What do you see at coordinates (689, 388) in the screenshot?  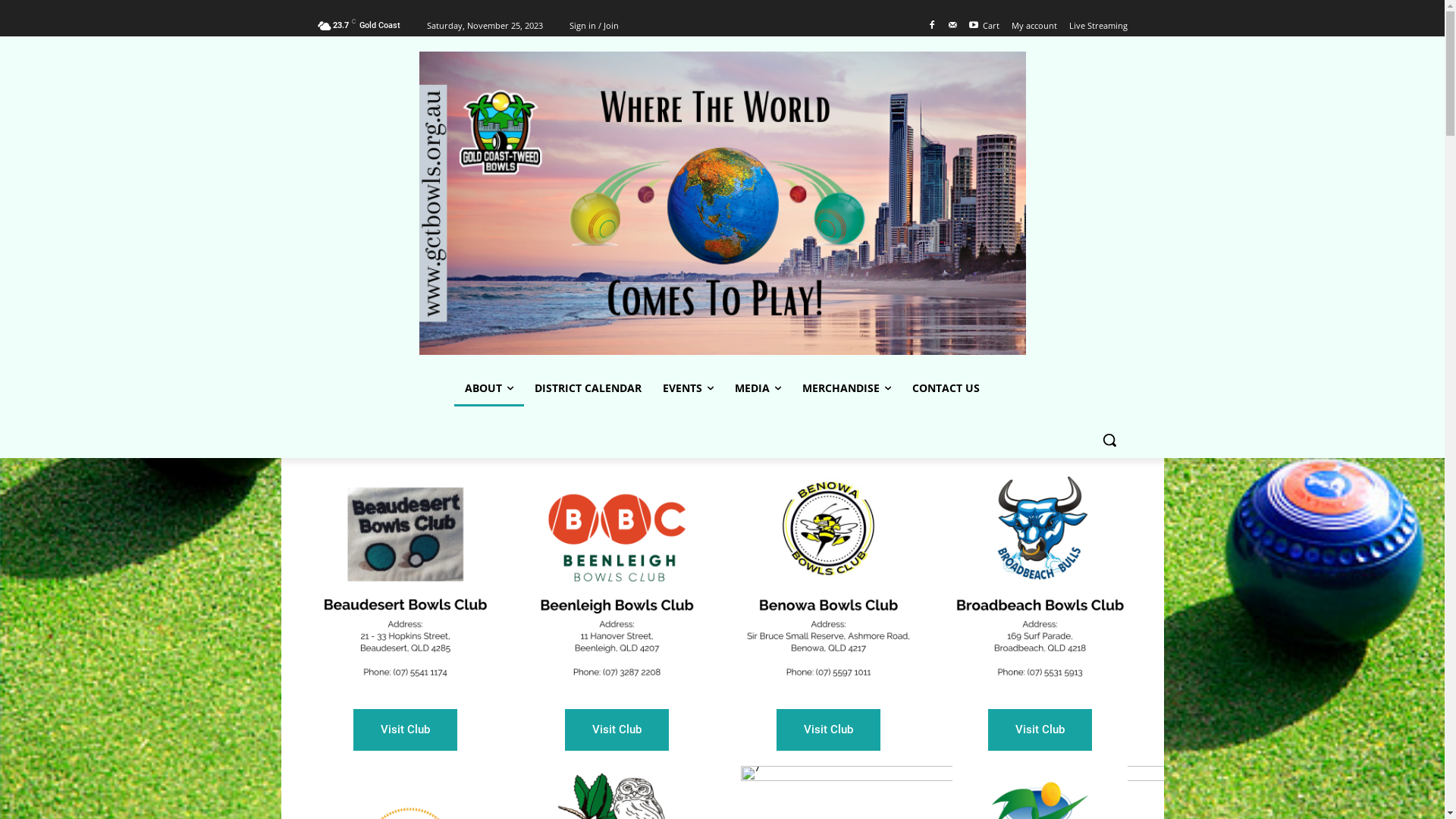 I see `EVENTS` at bounding box center [689, 388].